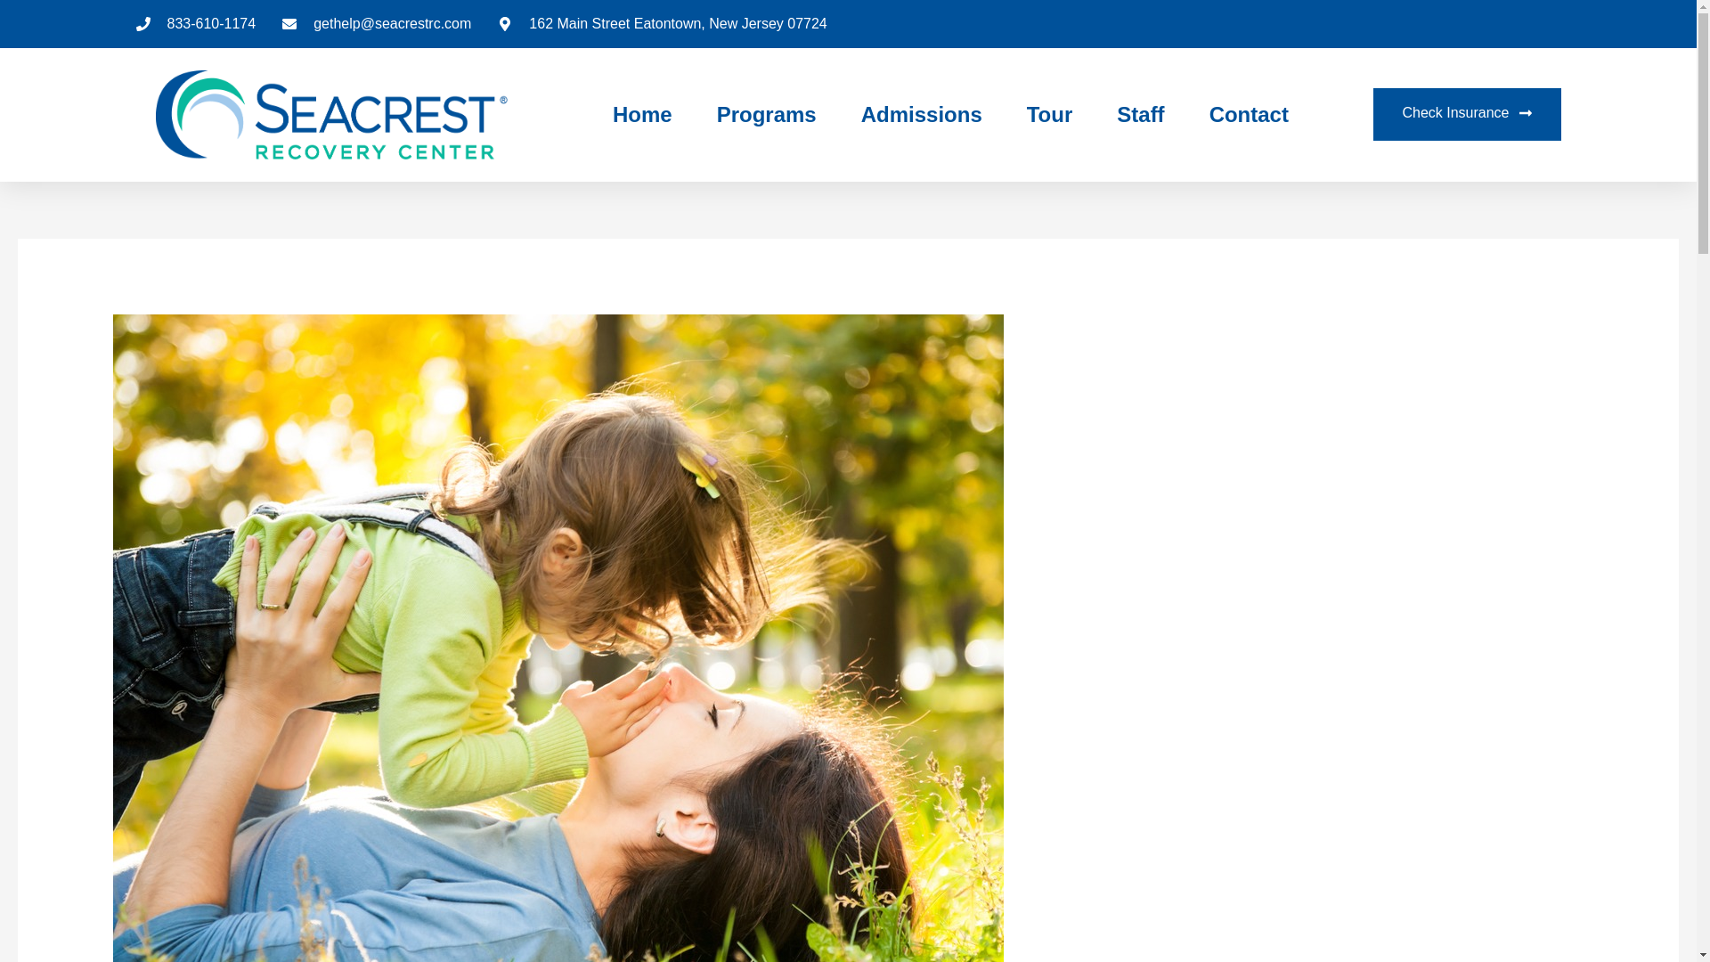  I want to click on Staff, so click(1140, 114).